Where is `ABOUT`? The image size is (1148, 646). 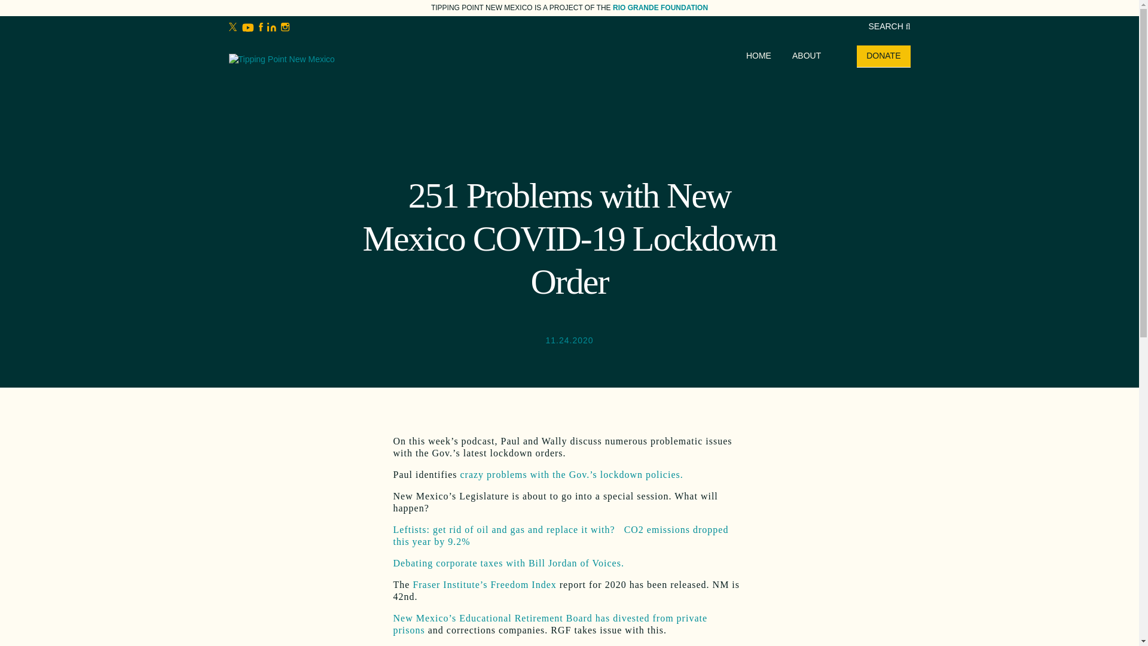 ABOUT is located at coordinates (806, 56).